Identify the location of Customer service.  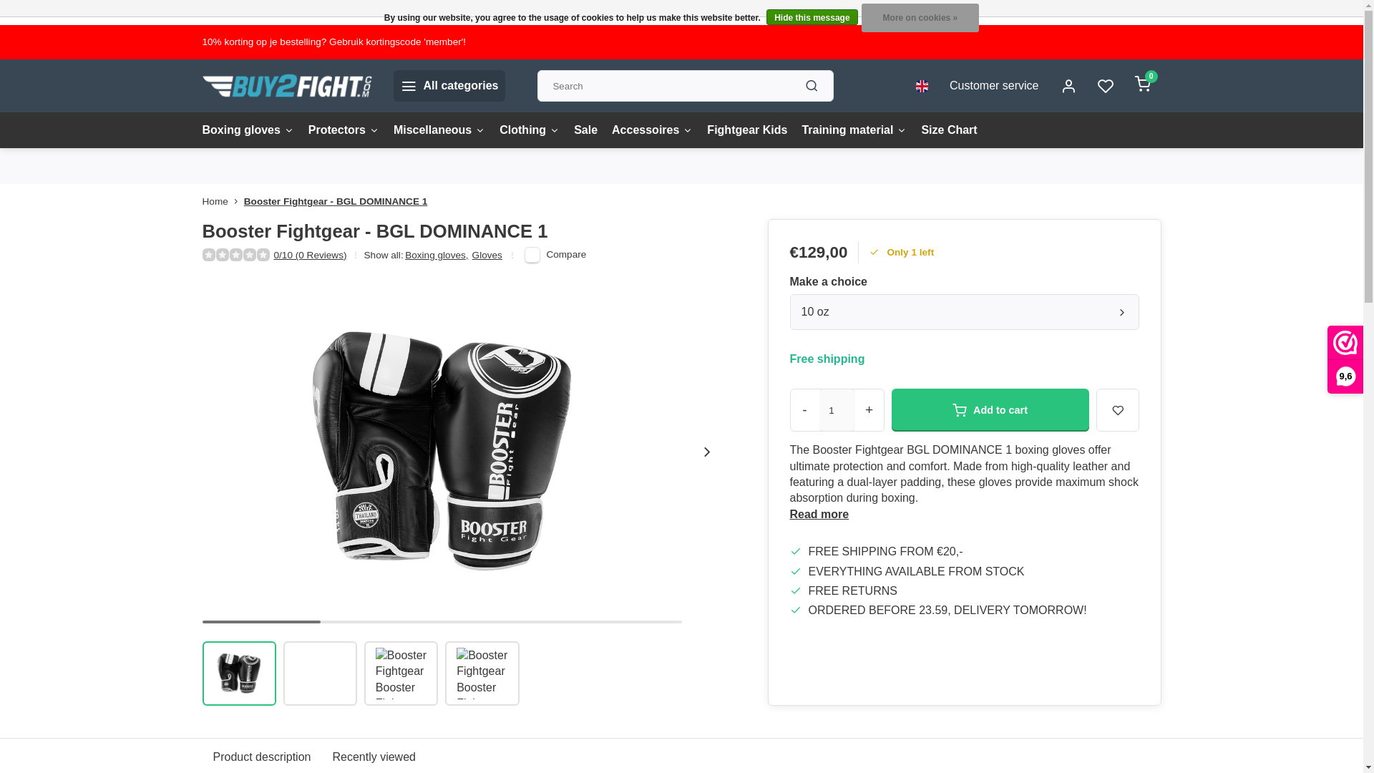
(993, 86).